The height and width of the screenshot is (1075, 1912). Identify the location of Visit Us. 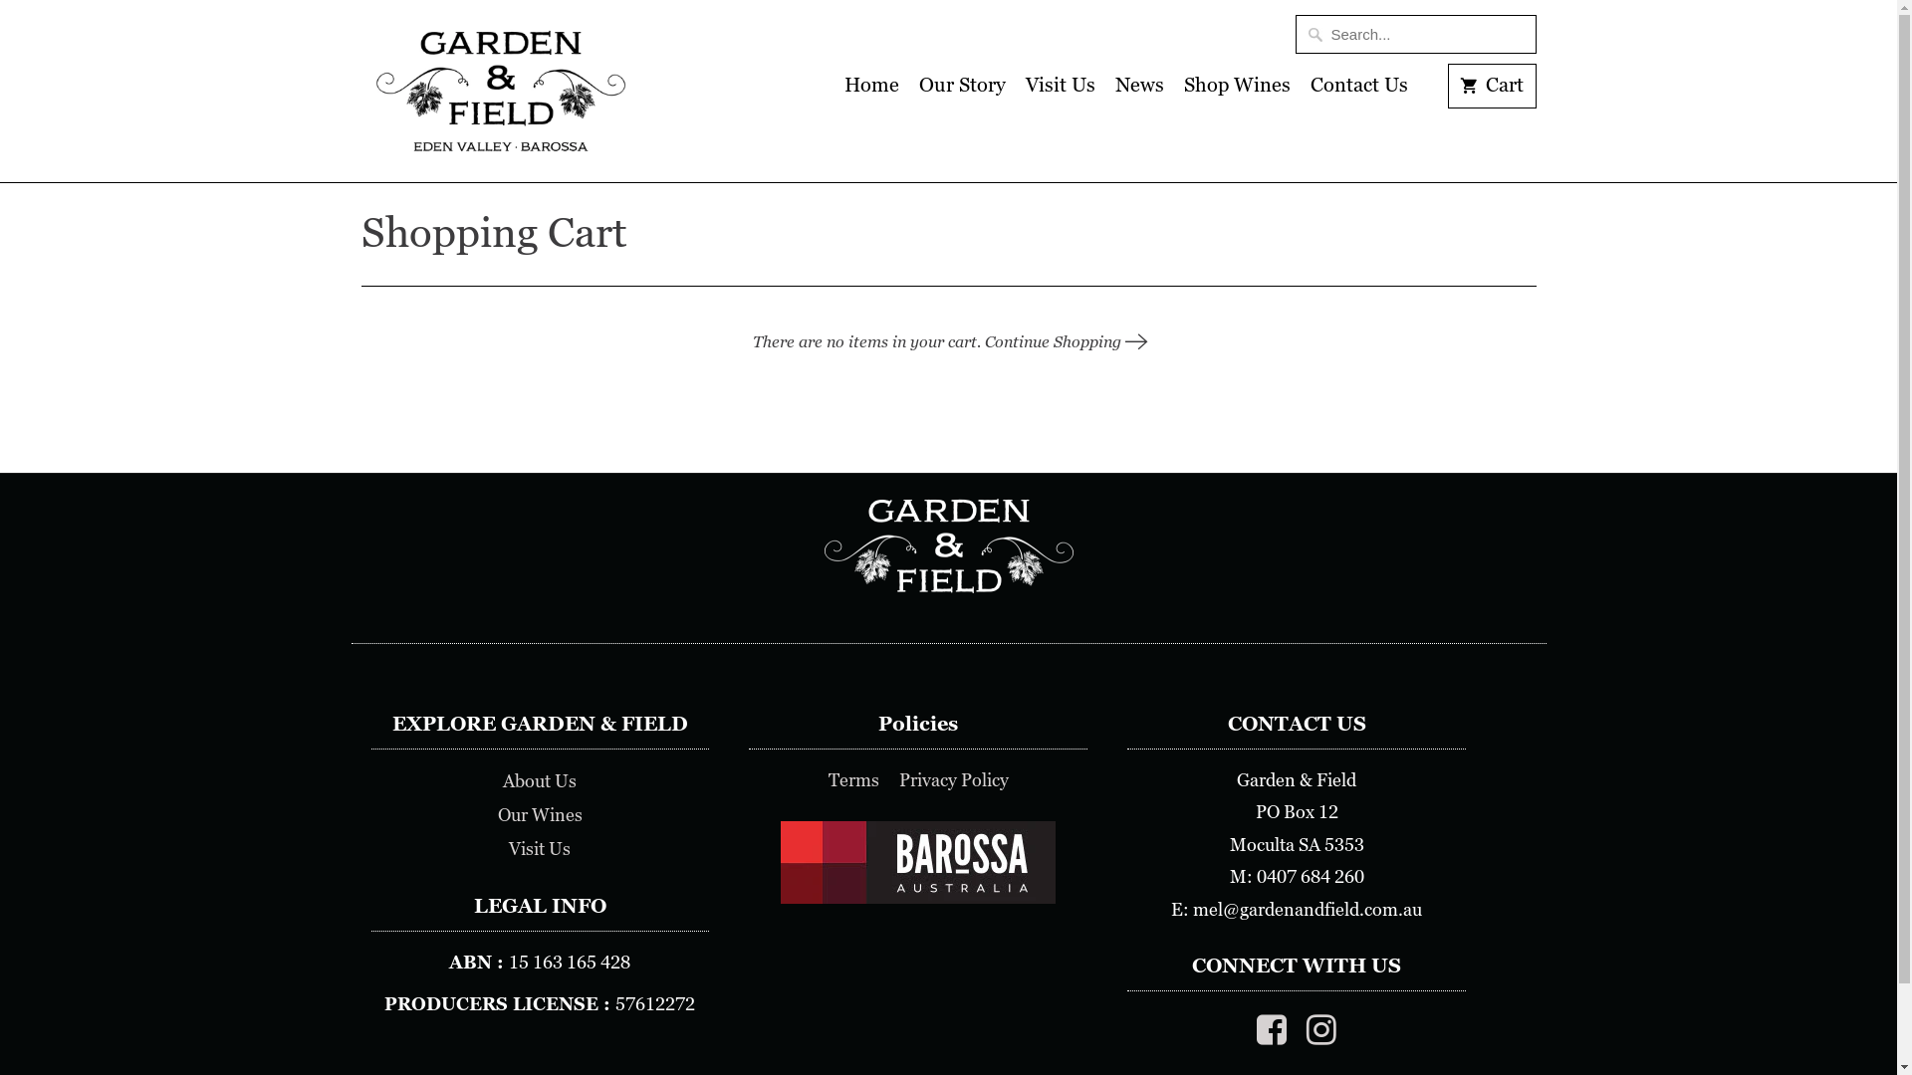
(1061, 91).